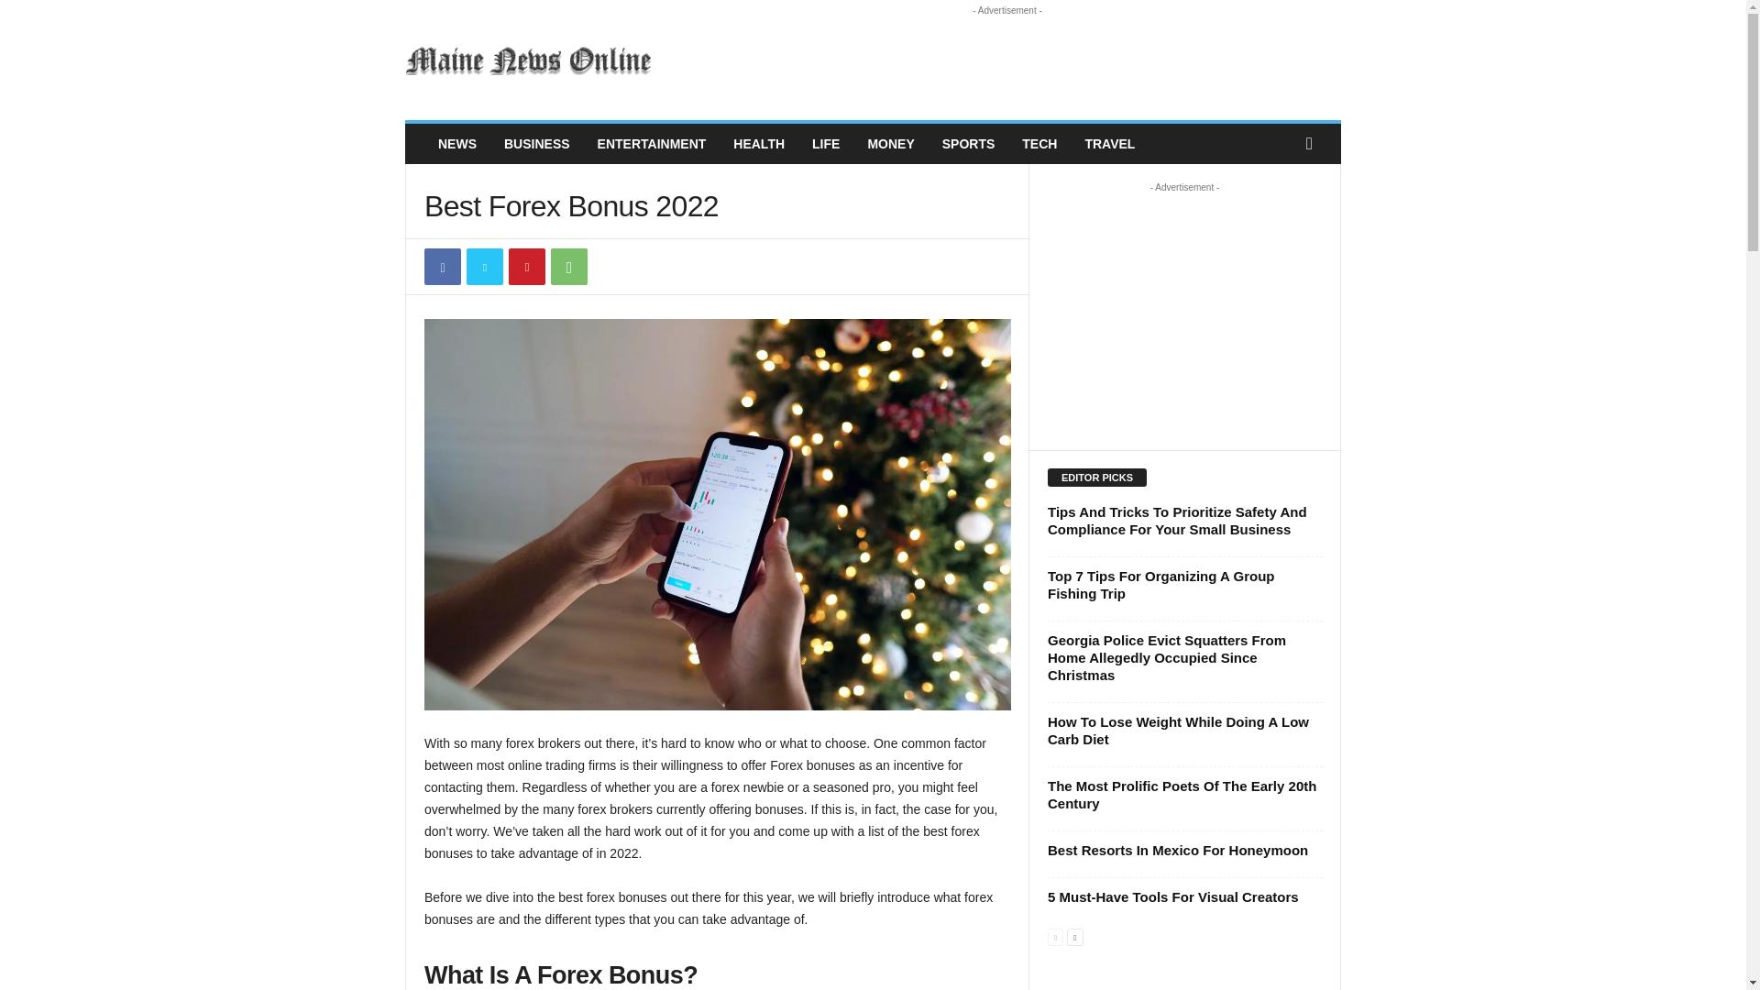 Image resolution: width=1760 pixels, height=990 pixels. Describe the element at coordinates (1039, 144) in the screenshot. I see `TECH` at that location.